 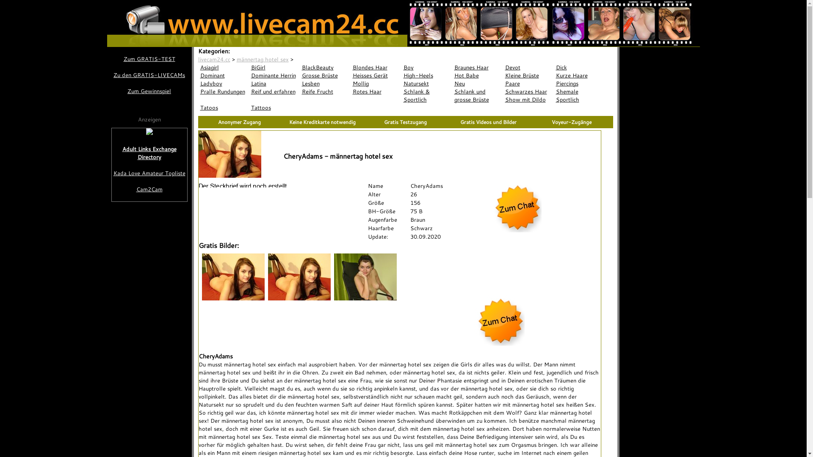 What do you see at coordinates (528, 100) in the screenshot?
I see `Show mit Dildo` at bounding box center [528, 100].